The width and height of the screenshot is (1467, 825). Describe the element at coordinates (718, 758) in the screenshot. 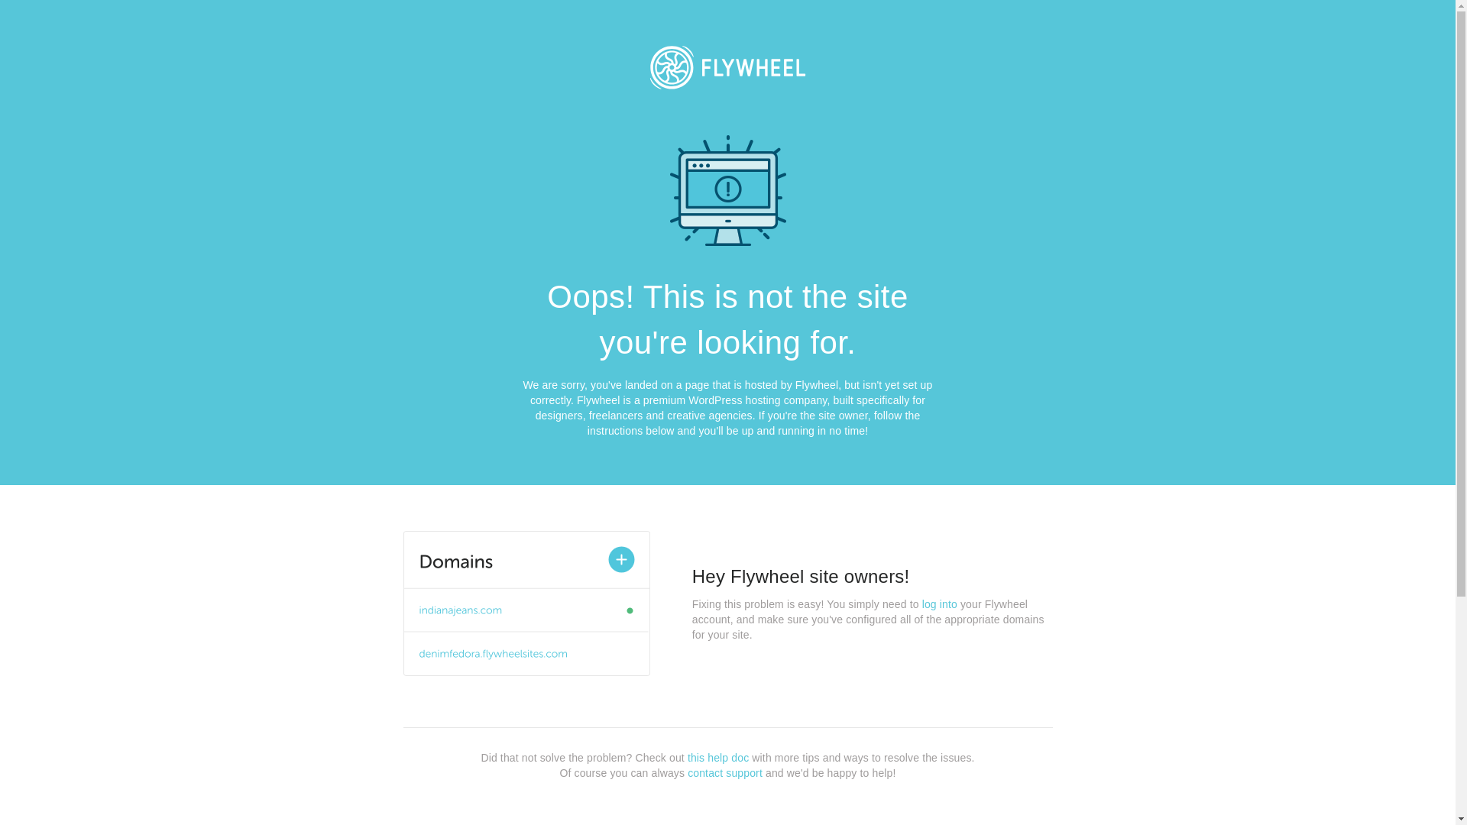

I see `this help doc` at that location.